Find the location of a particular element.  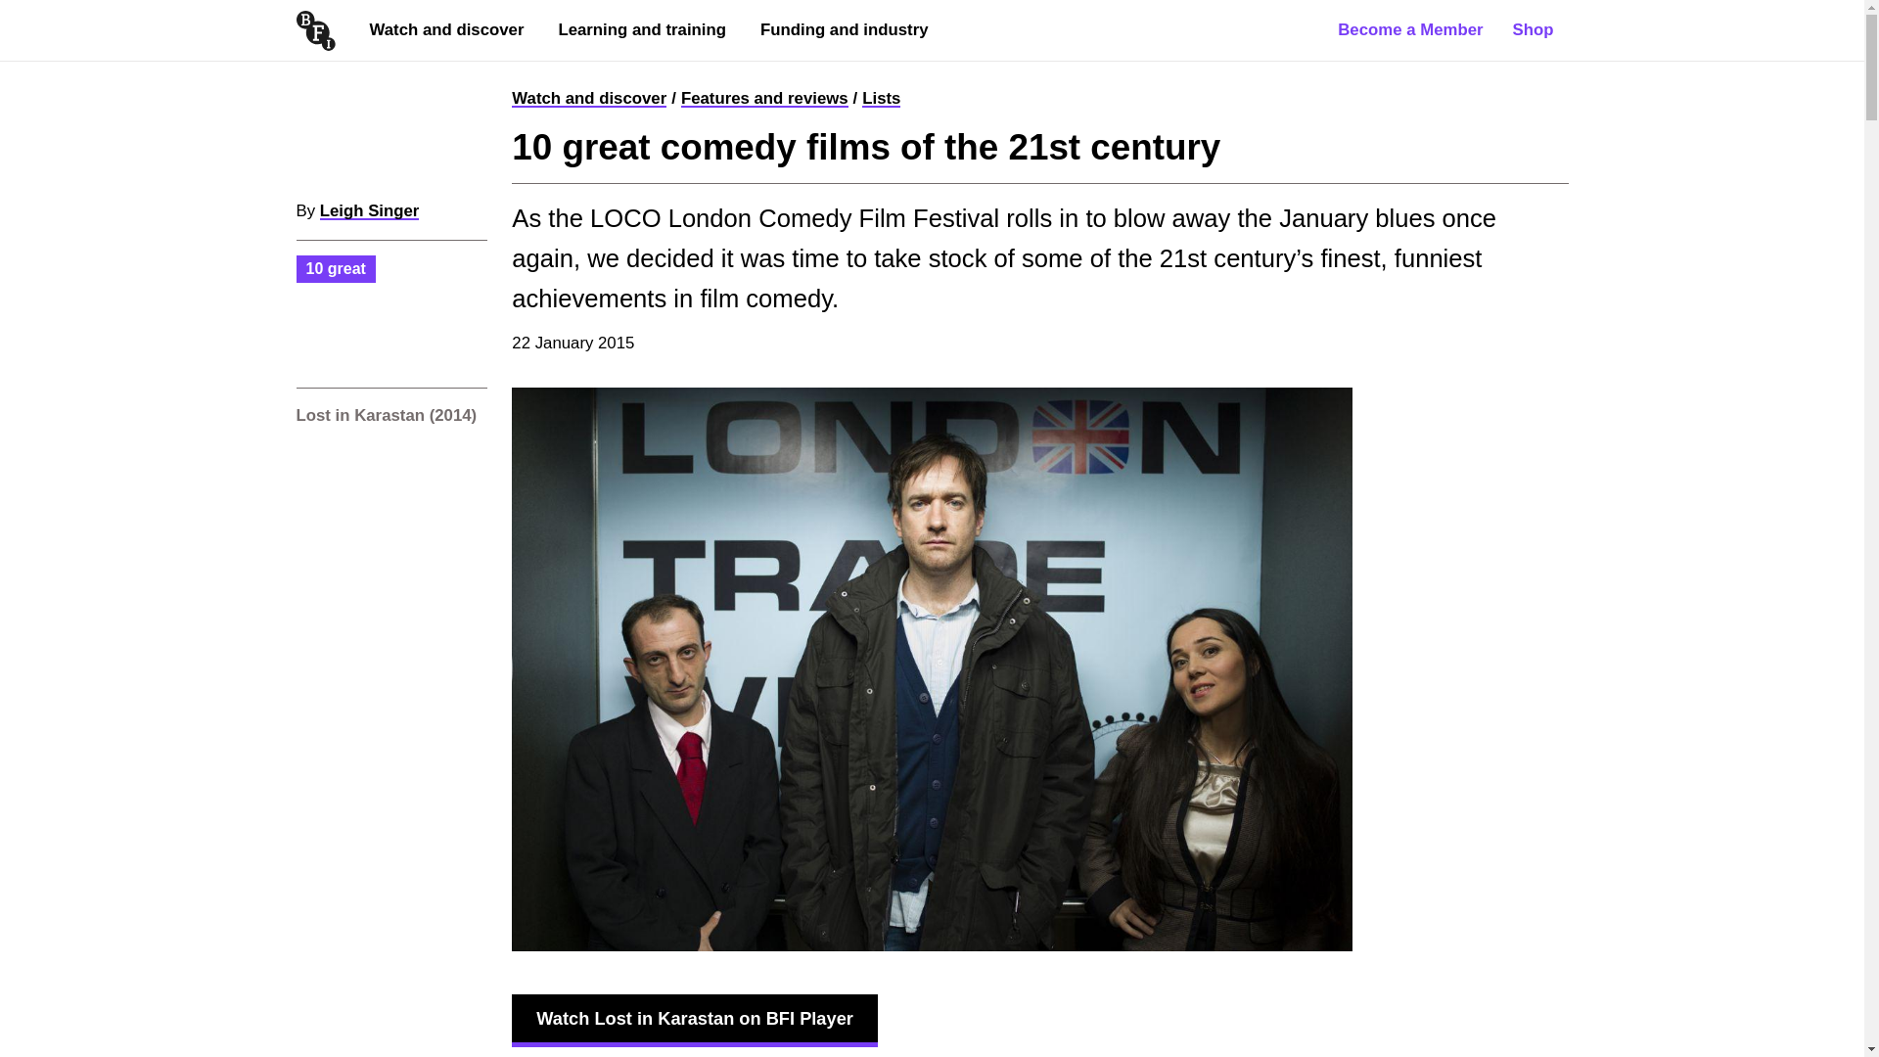

Become a Member is located at coordinates (1409, 29).